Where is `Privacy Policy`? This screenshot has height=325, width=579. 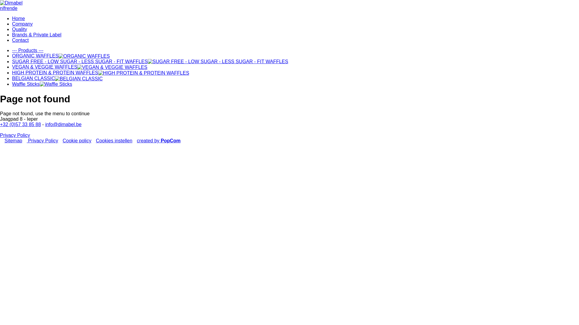
Privacy Policy is located at coordinates (43, 141).